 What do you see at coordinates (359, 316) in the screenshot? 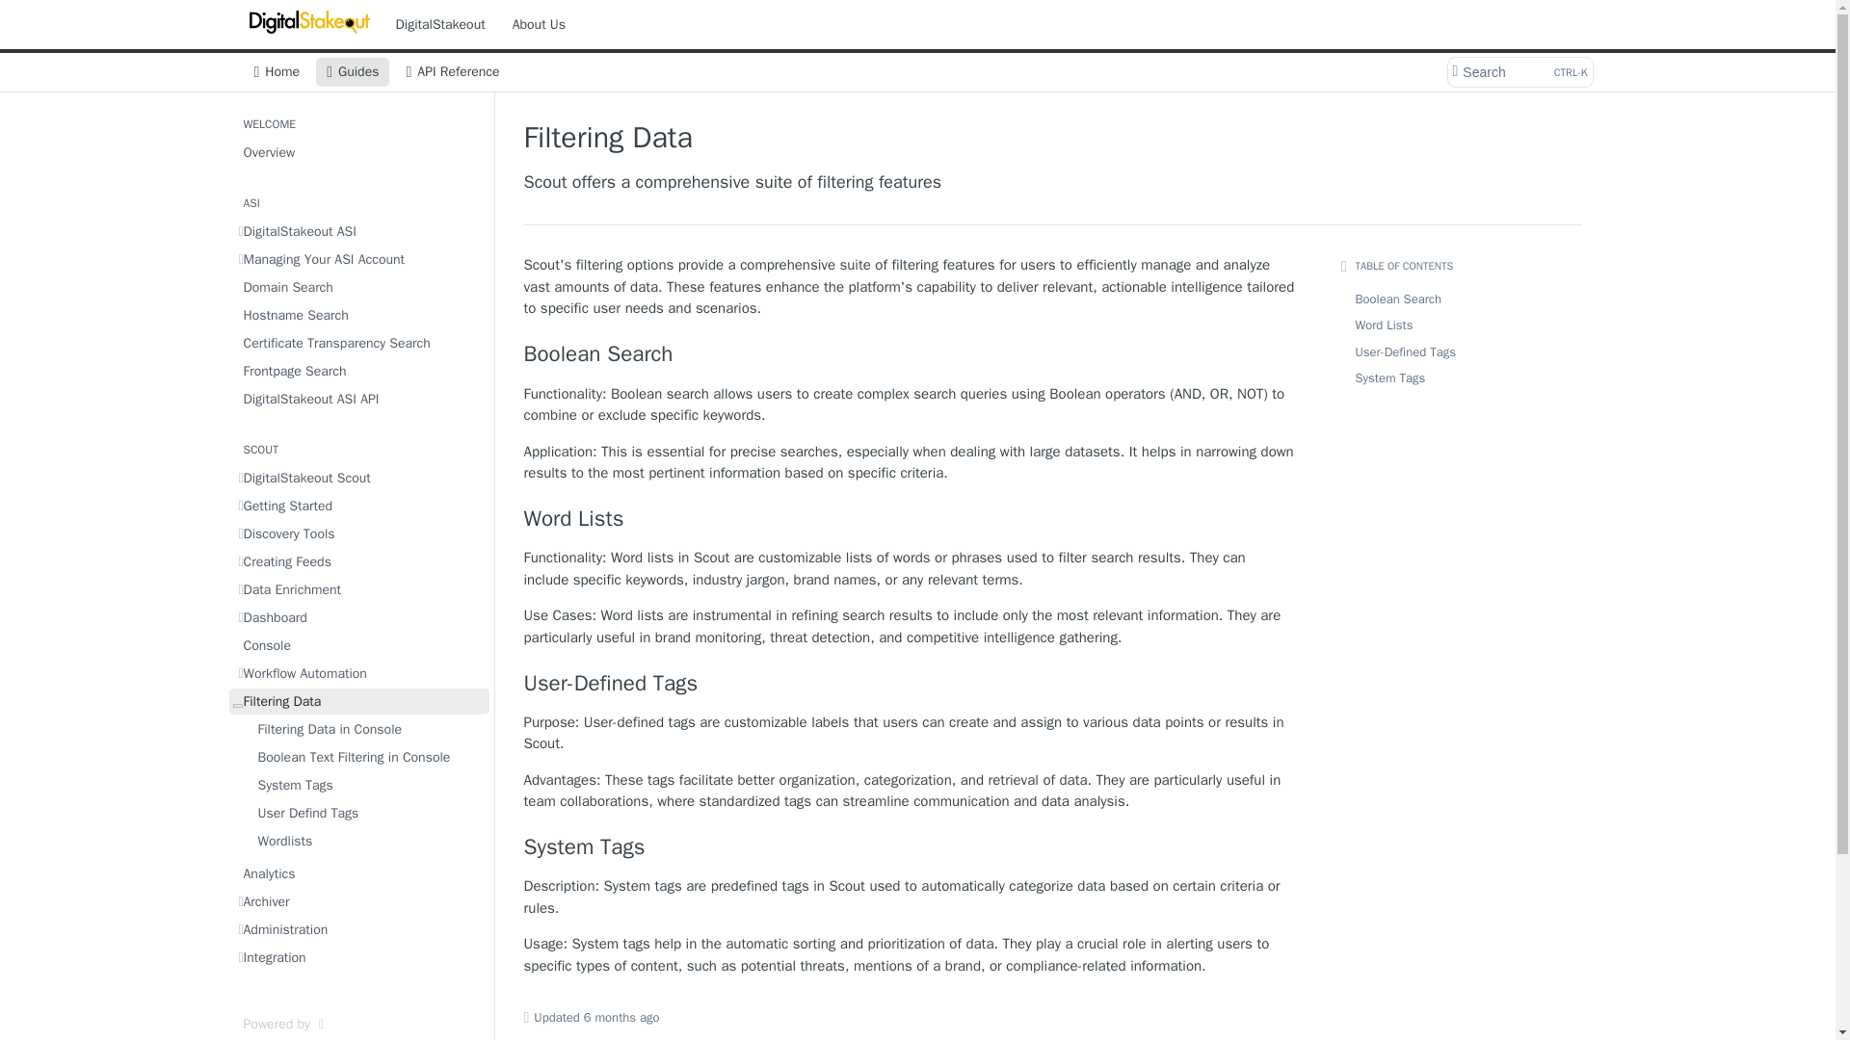
I see `API Reference` at bounding box center [359, 316].